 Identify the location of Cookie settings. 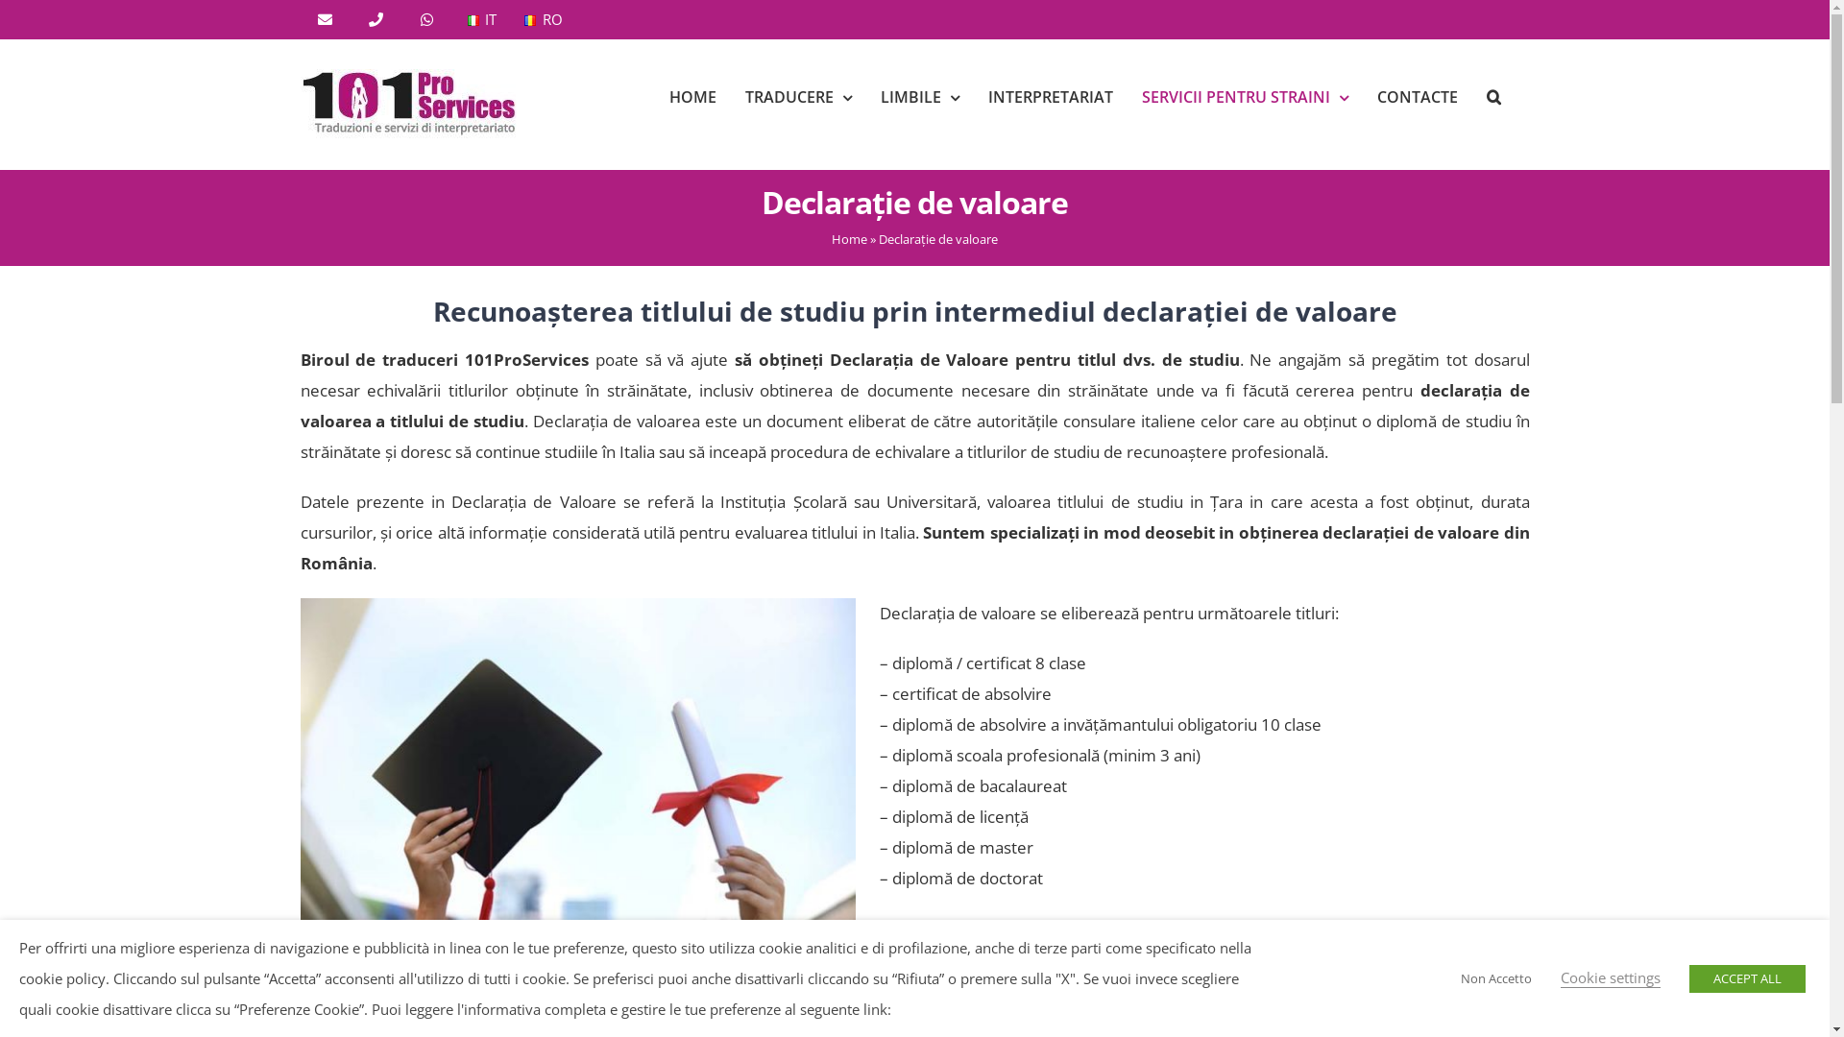
(1611, 977).